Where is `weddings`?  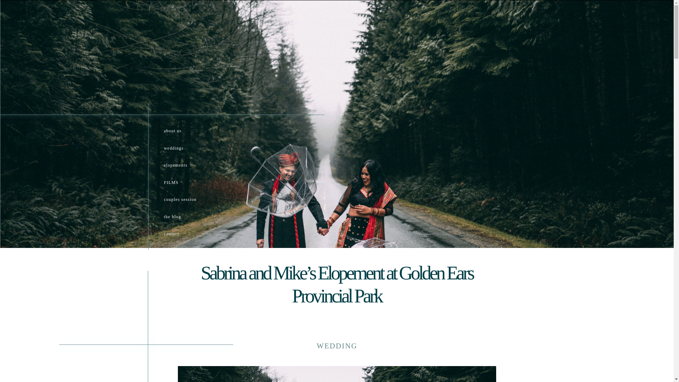
weddings is located at coordinates (192, 150).